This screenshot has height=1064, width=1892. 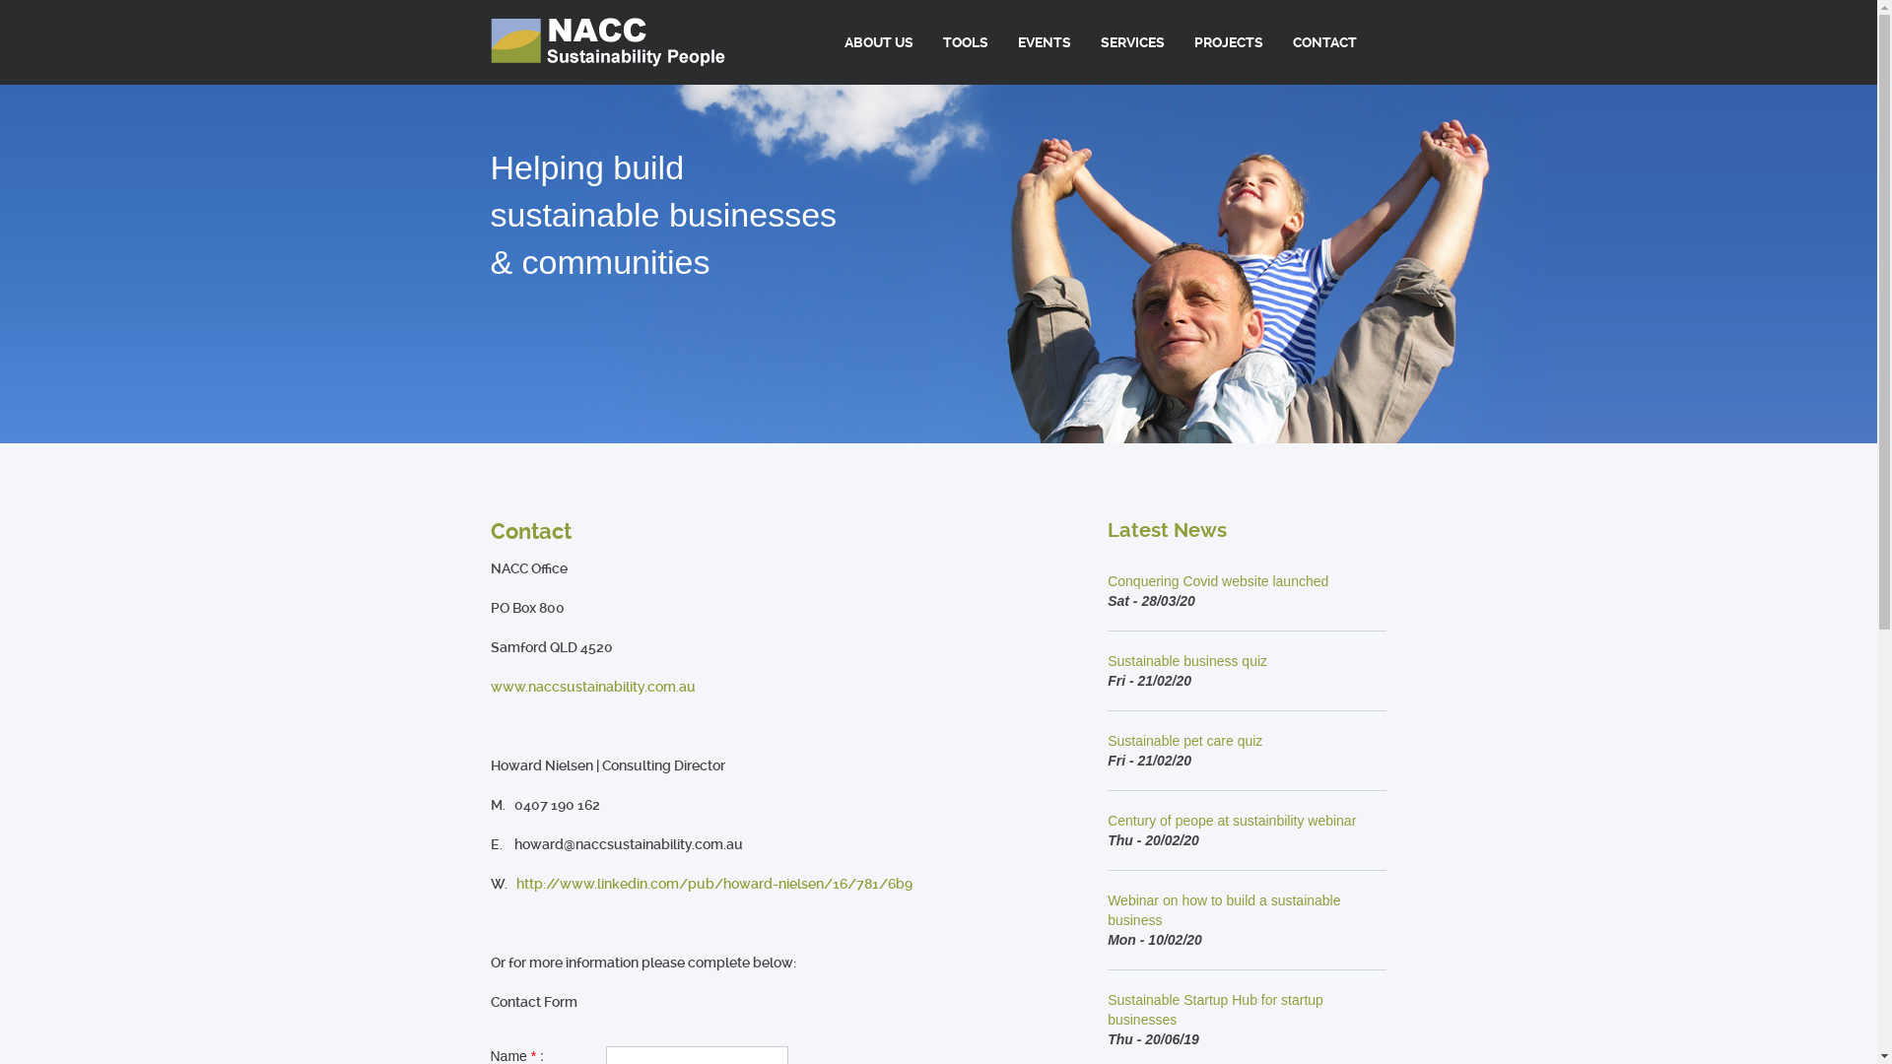 What do you see at coordinates (879, 42) in the screenshot?
I see `ABOUT US` at bounding box center [879, 42].